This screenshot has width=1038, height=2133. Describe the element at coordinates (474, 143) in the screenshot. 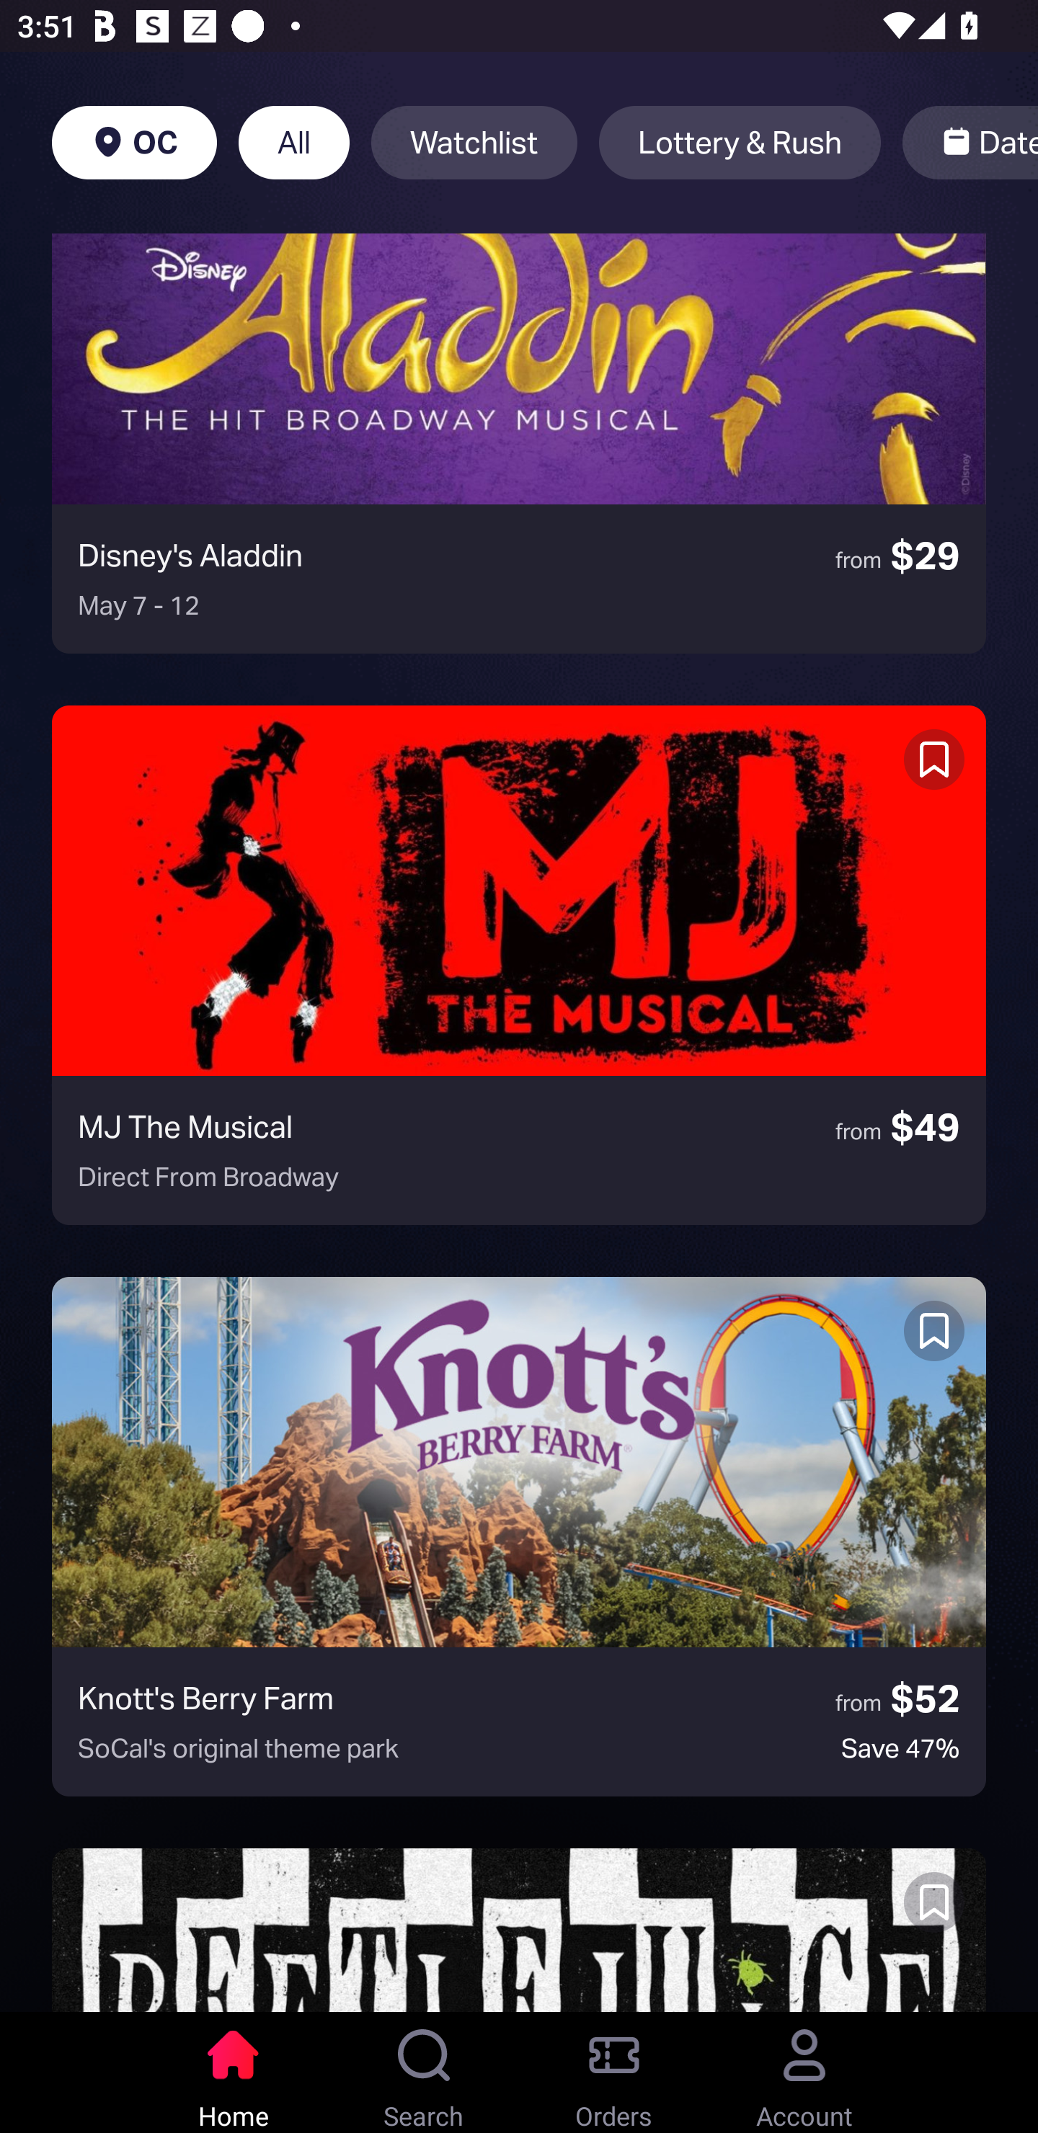

I see `Watchlist` at that location.